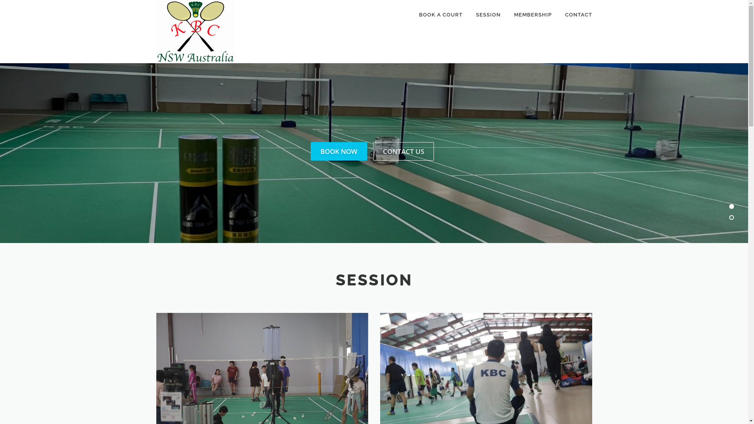 This screenshot has height=424, width=754. What do you see at coordinates (339, 152) in the screenshot?
I see `BOOK NOW` at bounding box center [339, 152].